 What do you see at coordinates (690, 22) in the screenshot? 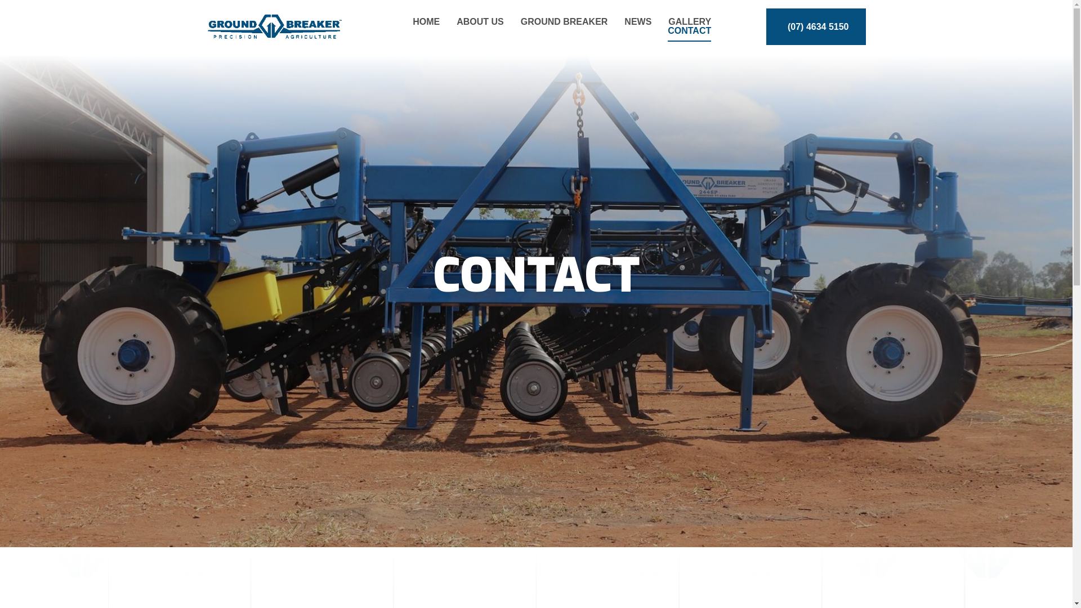
I see `GALLERY` at bounding box center [690, 22].